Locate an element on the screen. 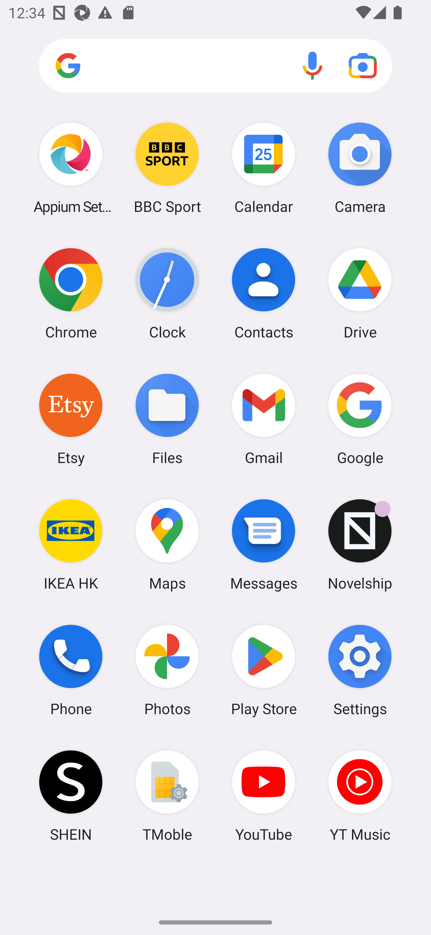 The width and height of the screenshot is (431, 935). Maps is located at coordinates (167, 545).